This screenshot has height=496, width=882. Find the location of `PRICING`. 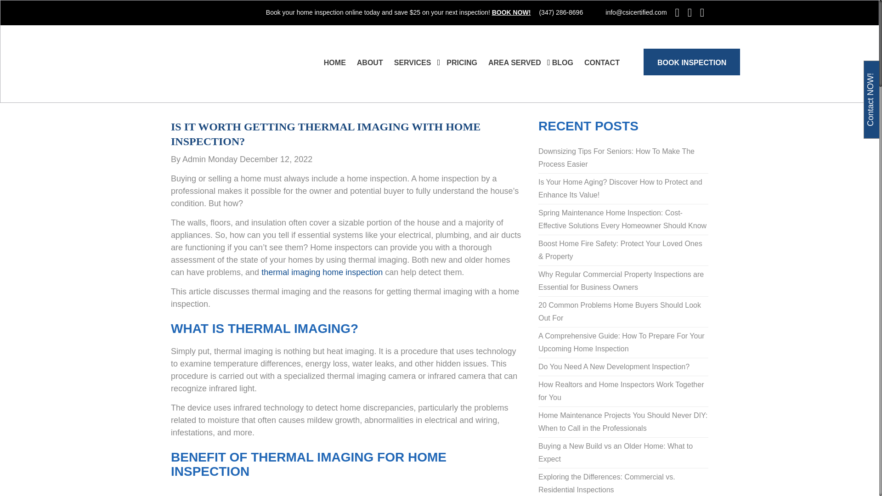

PRICING is located at coordinates (461, 62).